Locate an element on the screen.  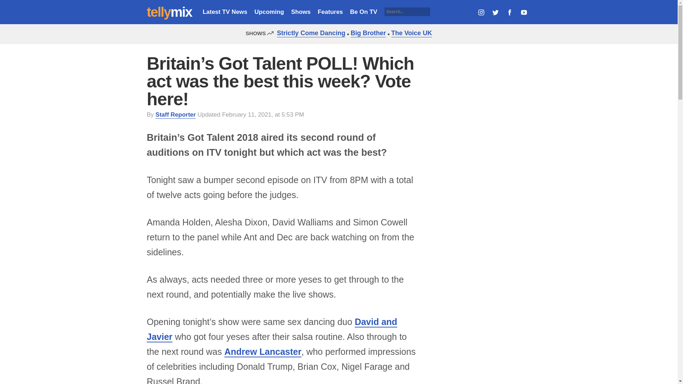
Latest TV News is located at coordinates (225, 12).